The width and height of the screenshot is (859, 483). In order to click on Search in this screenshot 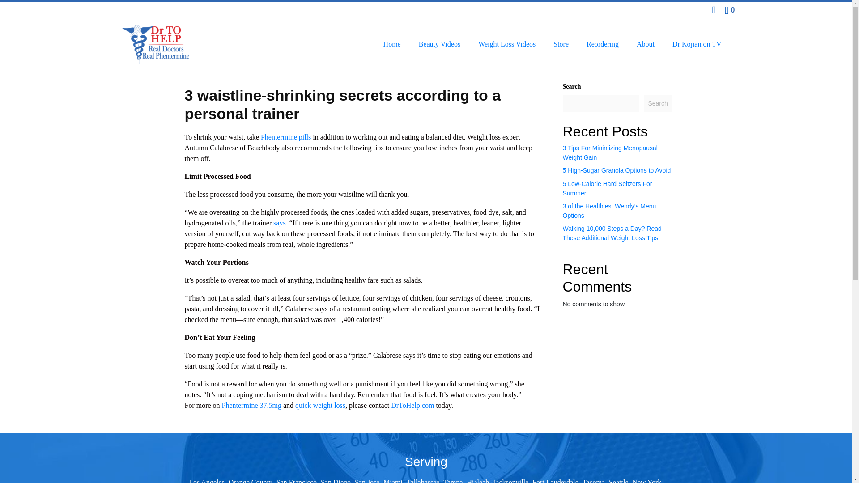, I will do `click(658, 103)`.